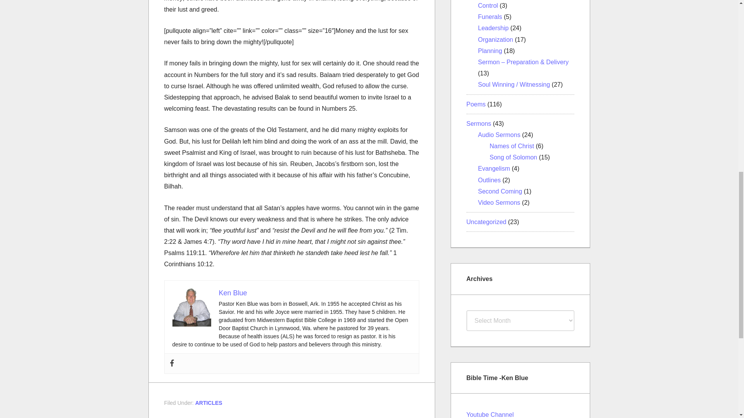 The height and width of the screenshot is (418, 744). I want to click on Ken Blue, so click(232, 293).